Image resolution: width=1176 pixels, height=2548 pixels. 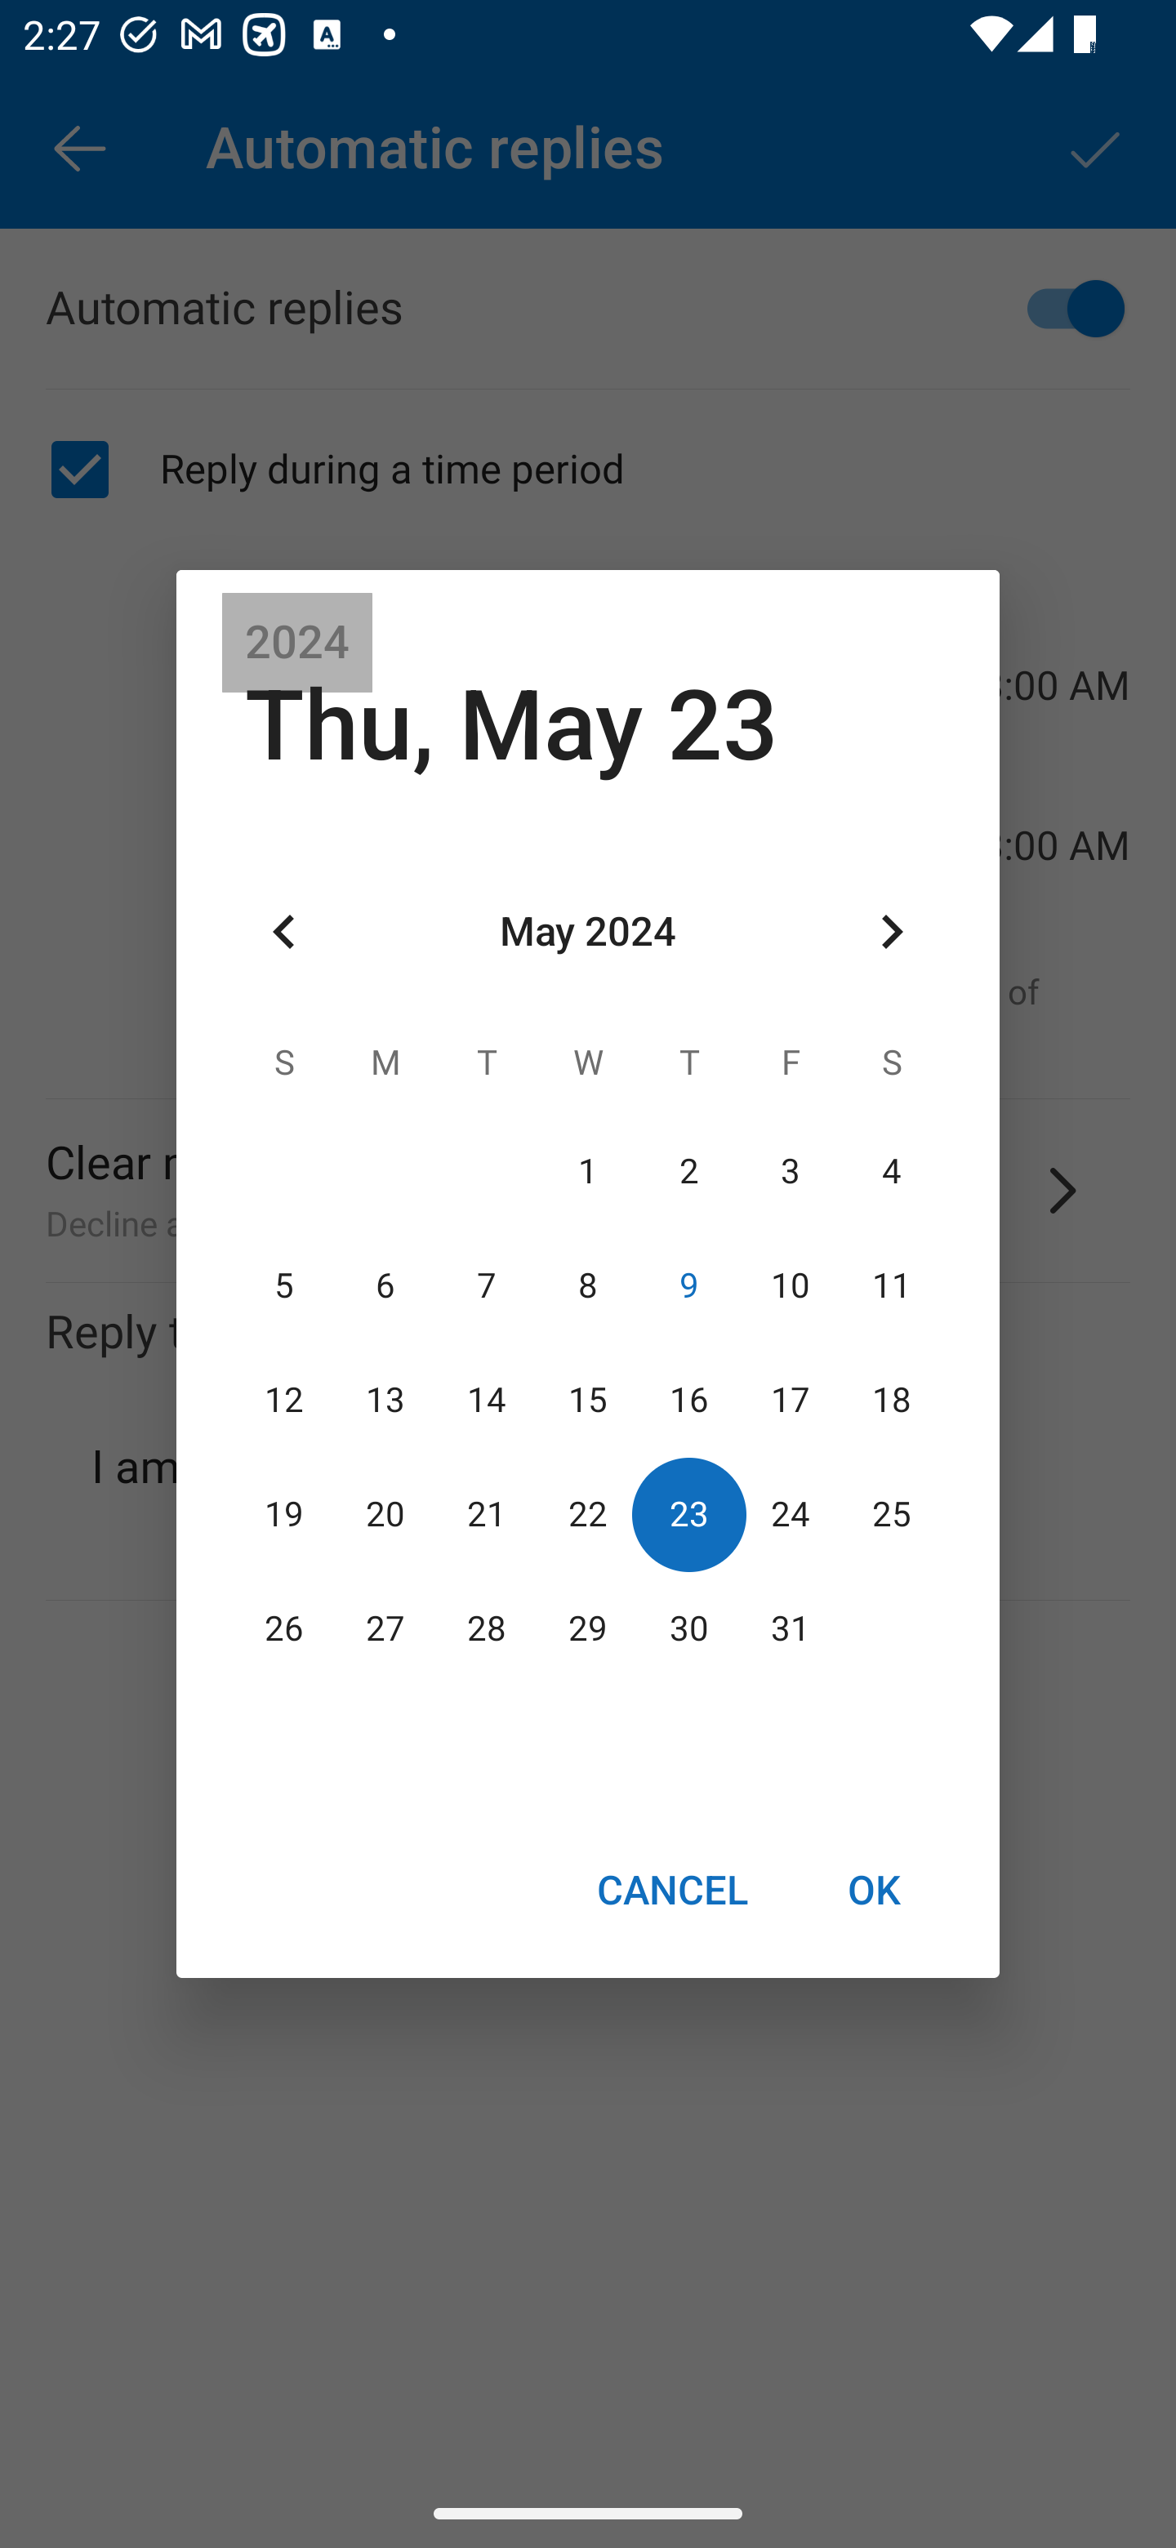 What do you see at coordinates (790, 1629) in the screenshot?
I see `31 31 May 2024` at bounding box center [790, 1629].